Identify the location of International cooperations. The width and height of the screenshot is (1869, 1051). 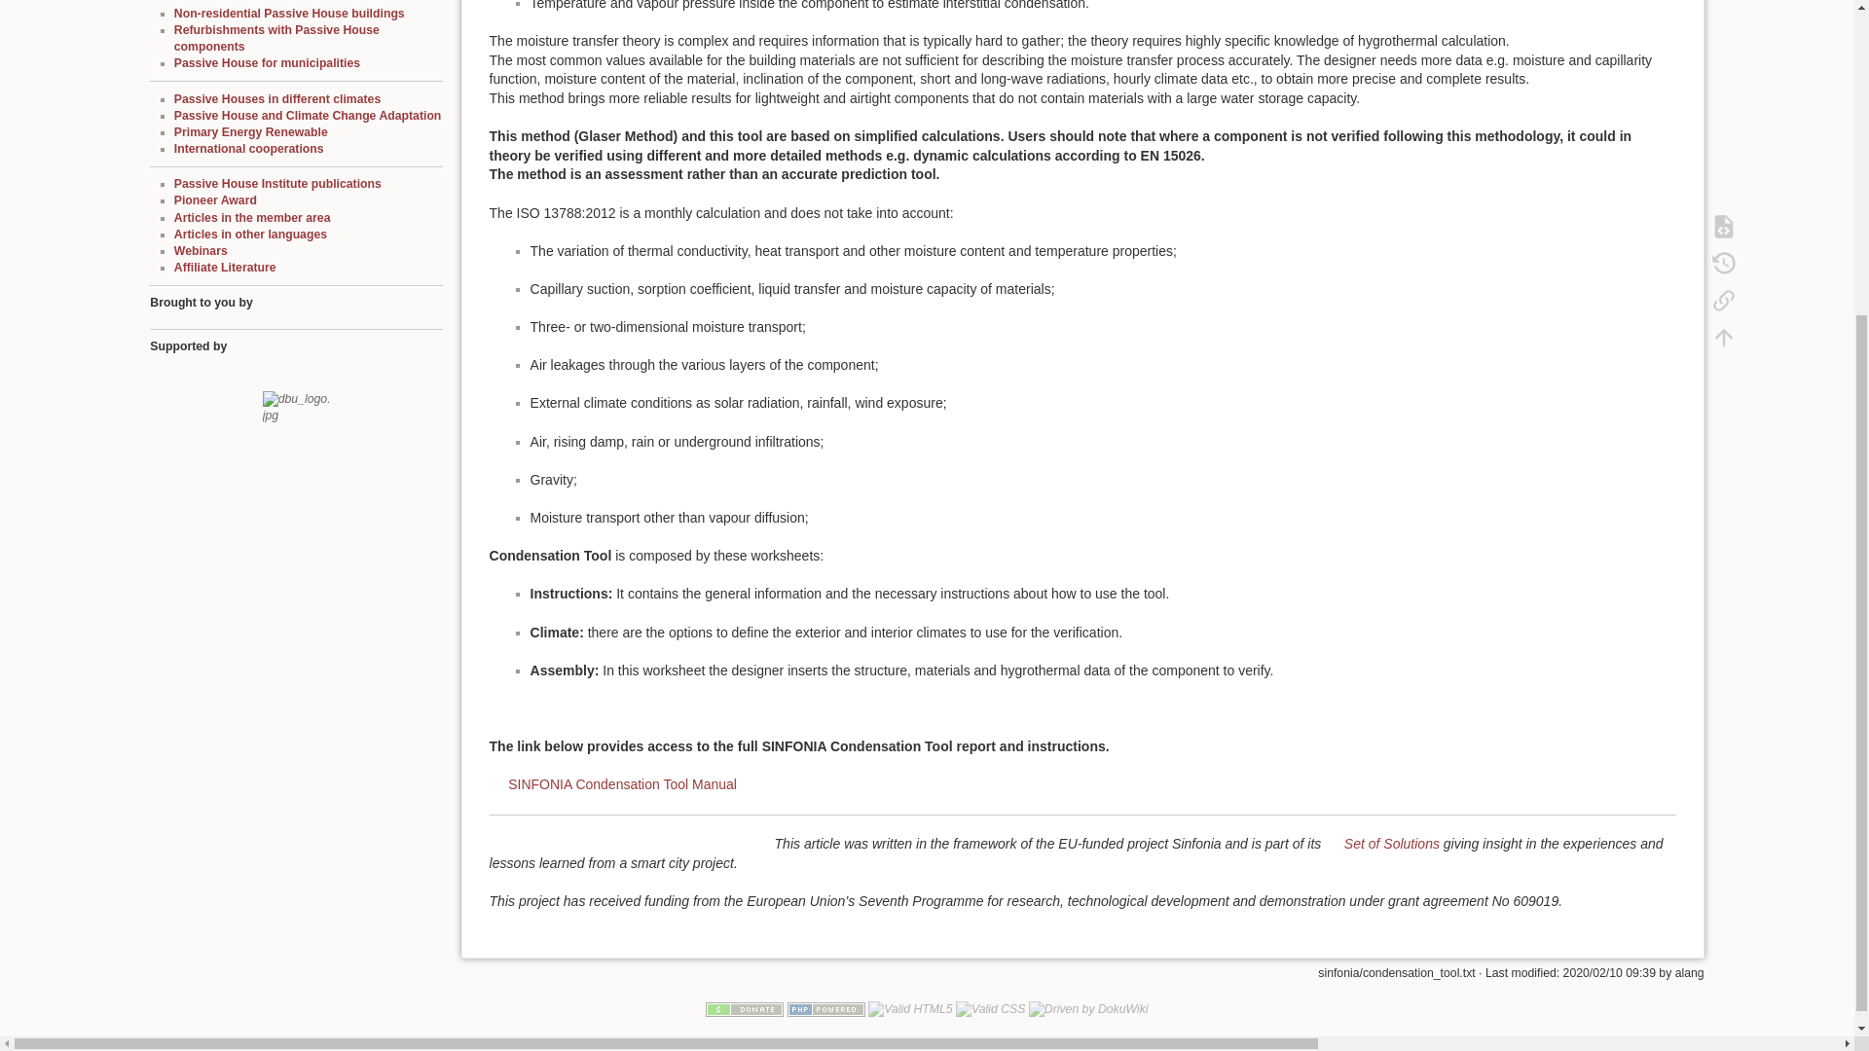
(248, 148).